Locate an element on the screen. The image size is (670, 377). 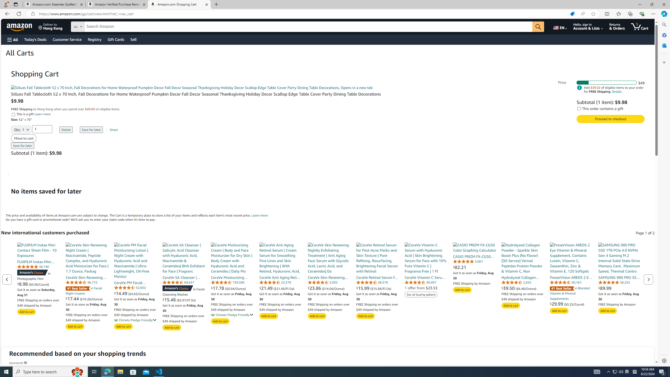
($21.49/Fl Oz) is located at coordinates (284, 288).